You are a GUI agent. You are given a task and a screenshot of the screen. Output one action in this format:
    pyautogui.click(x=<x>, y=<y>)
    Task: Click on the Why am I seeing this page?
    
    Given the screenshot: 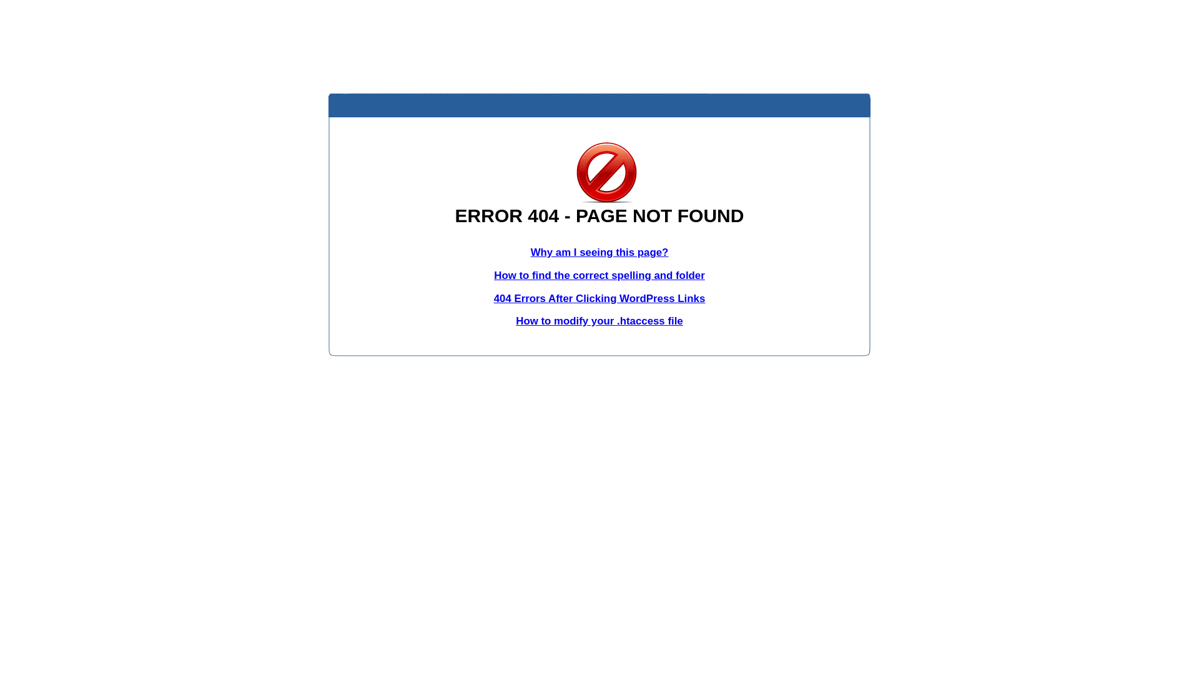 What is the action you would take?
    pyautogui.click(x=599, y=252)
    